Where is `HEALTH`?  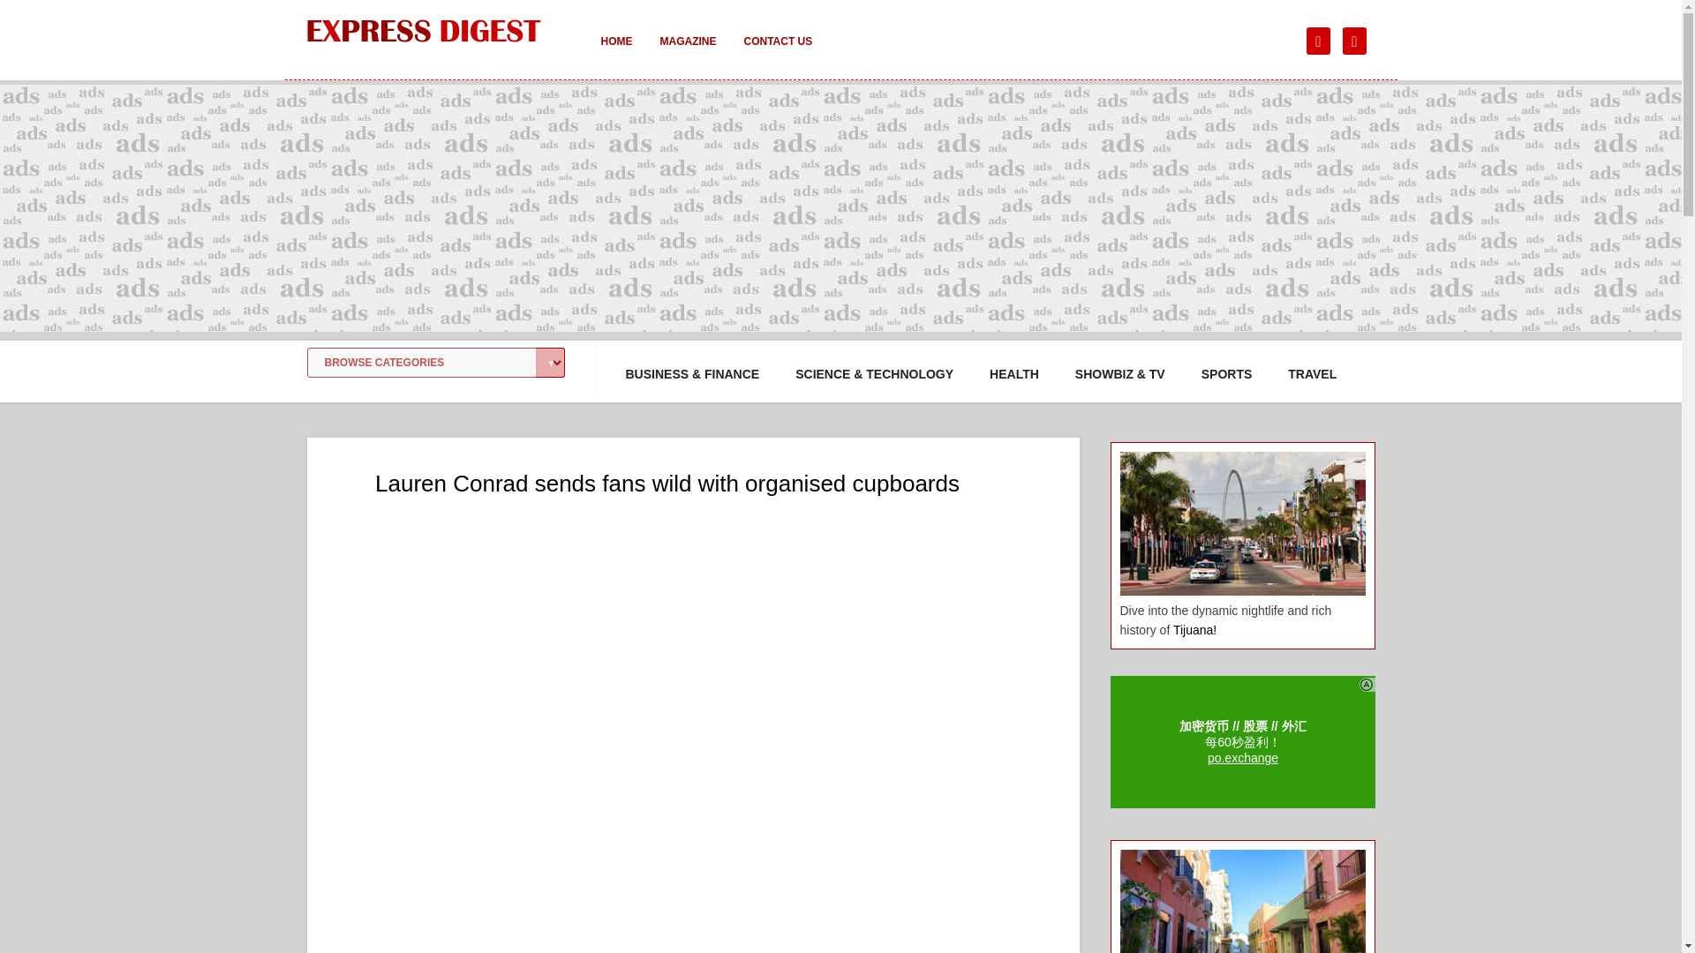 HEALTH is located at coordinates (1013, 374).